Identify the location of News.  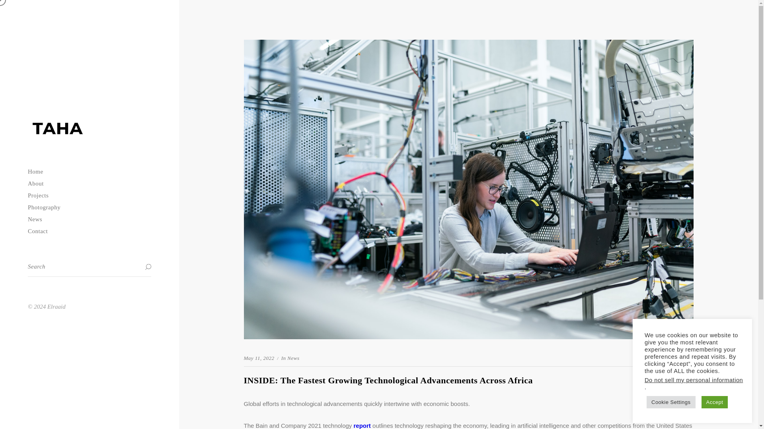
(292, 358).